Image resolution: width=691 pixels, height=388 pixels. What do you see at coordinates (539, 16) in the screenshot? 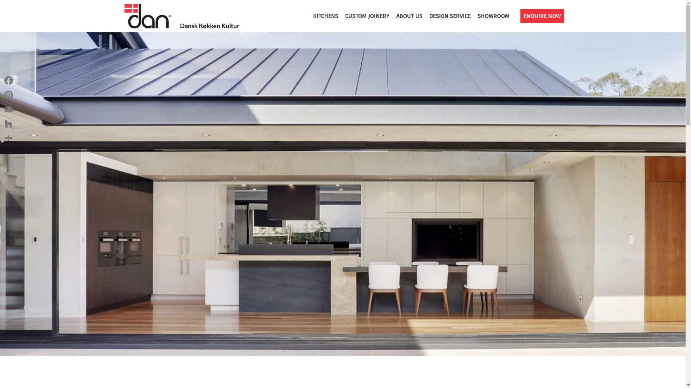
I see `ENQUIRE NOW` at bounding box center [539, 16].